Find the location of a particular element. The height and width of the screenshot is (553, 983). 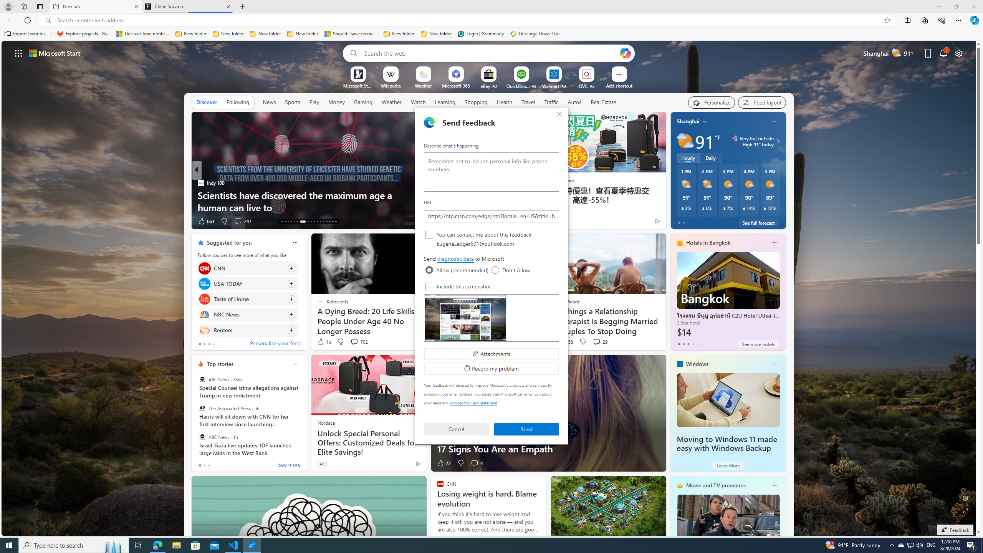

Search icon is located at coordinates (48, 20).